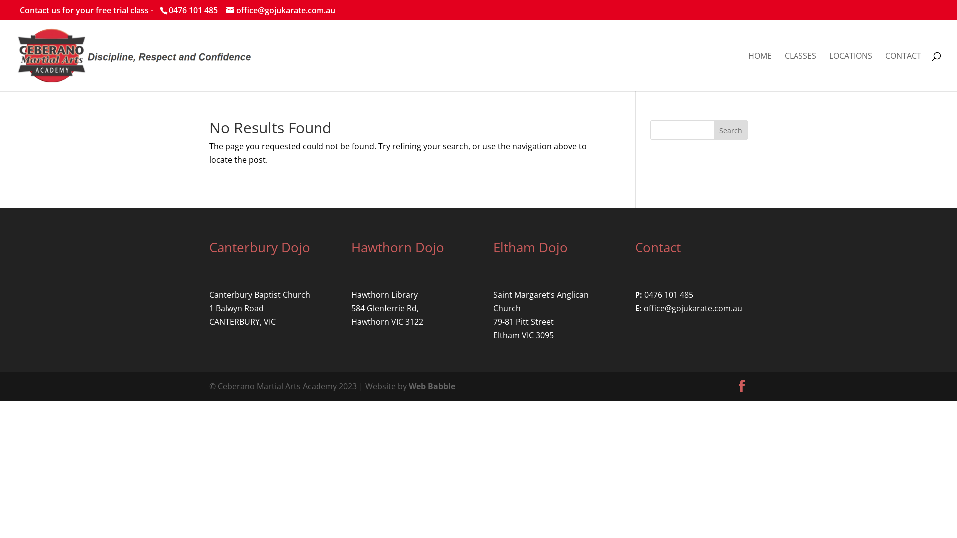  I want to click on Web Babble, so click(432, 386).